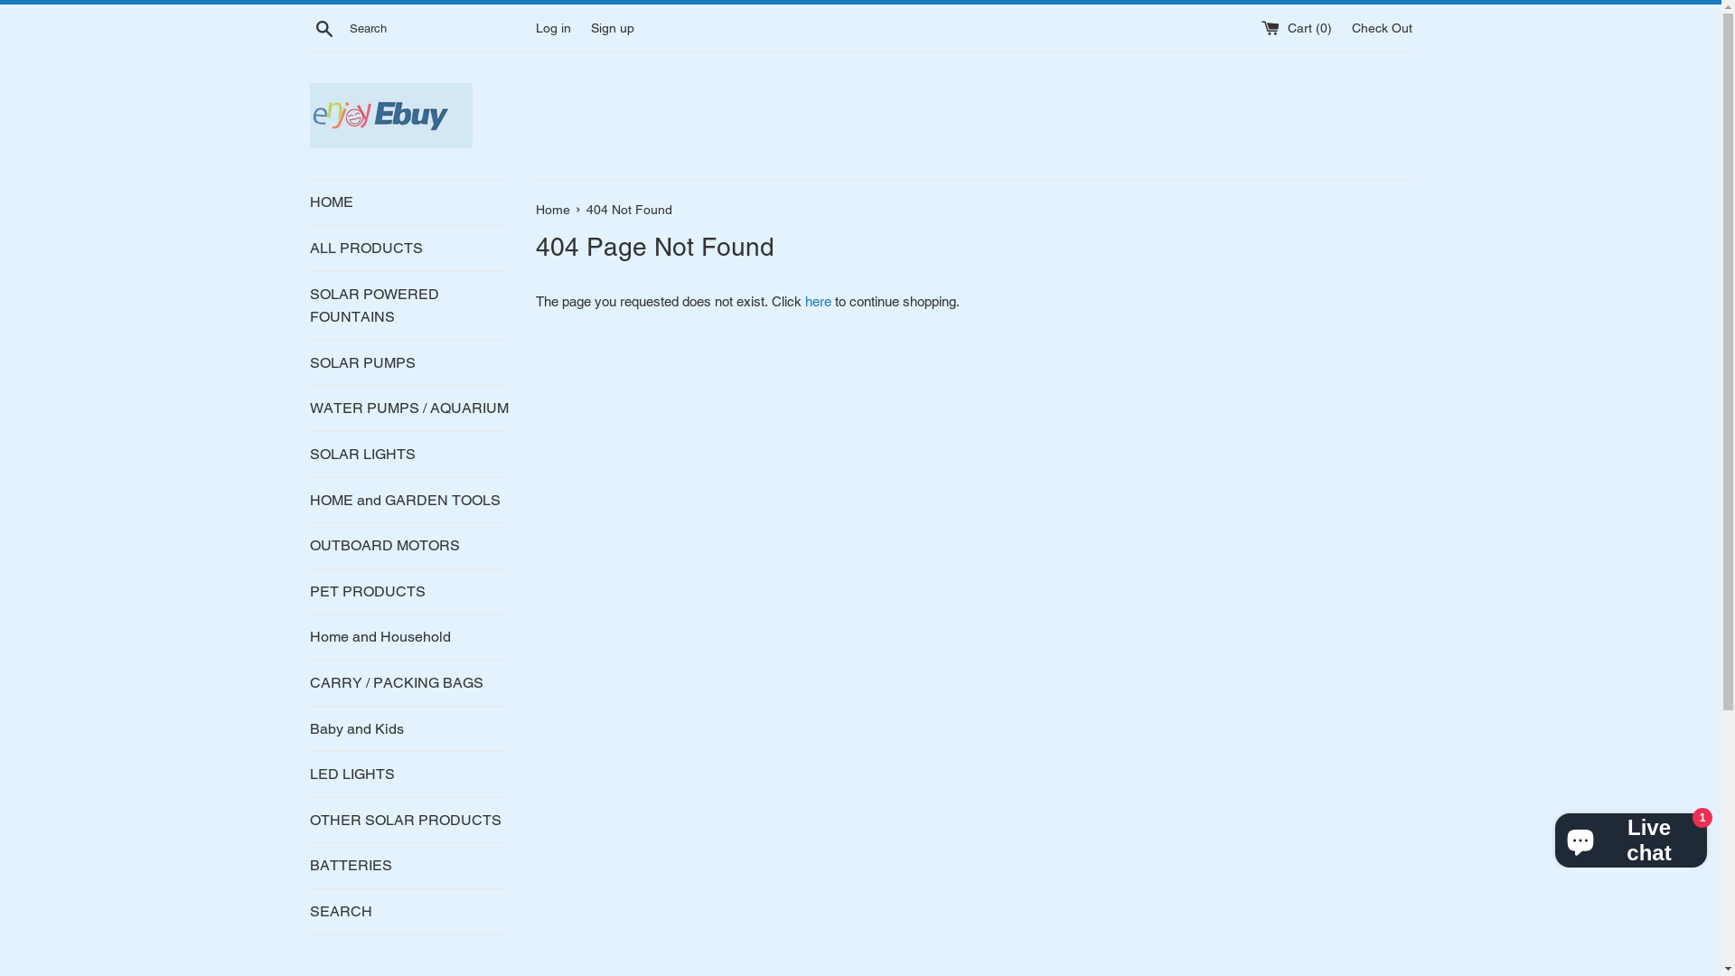  I want to click on Search, so click(324, 28).